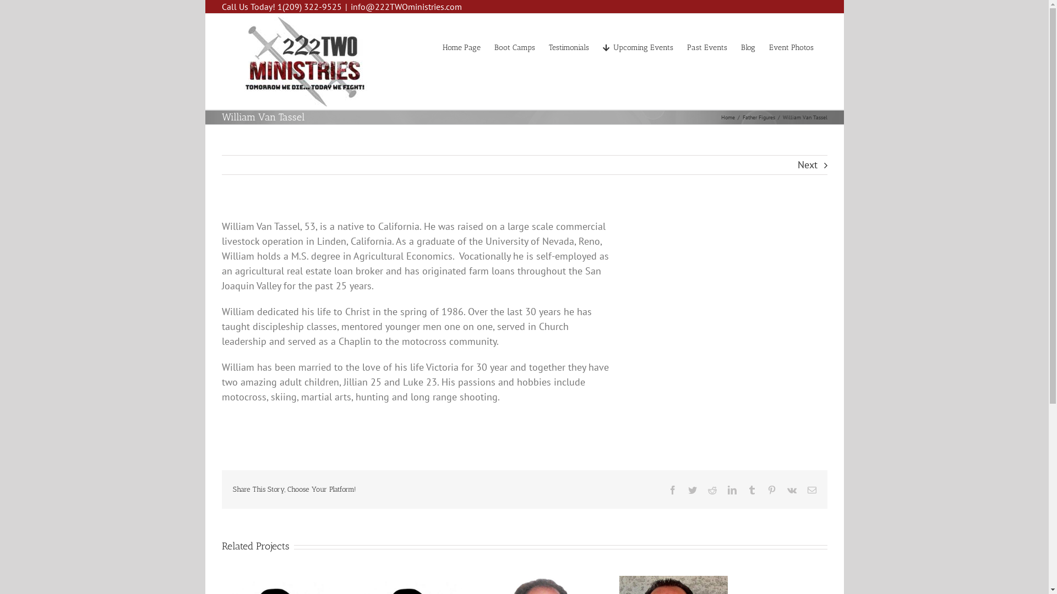  What do you see at coordinates (515, 46) in the screenshot?
I see `Boot Camps` at bounding box center [515, 46].